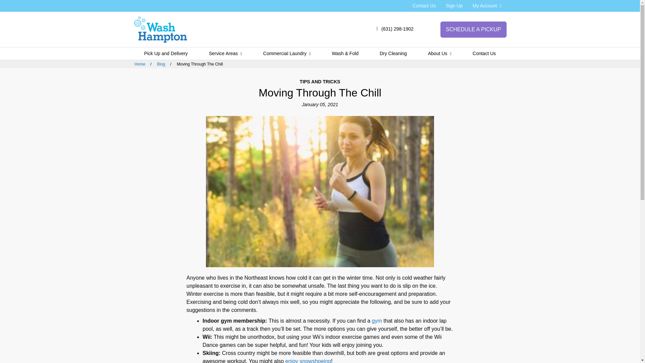 The image size is (645, 363). Describe the element at coordinates (424, 5) in the screenshot. I see `Contact Us` at that location.